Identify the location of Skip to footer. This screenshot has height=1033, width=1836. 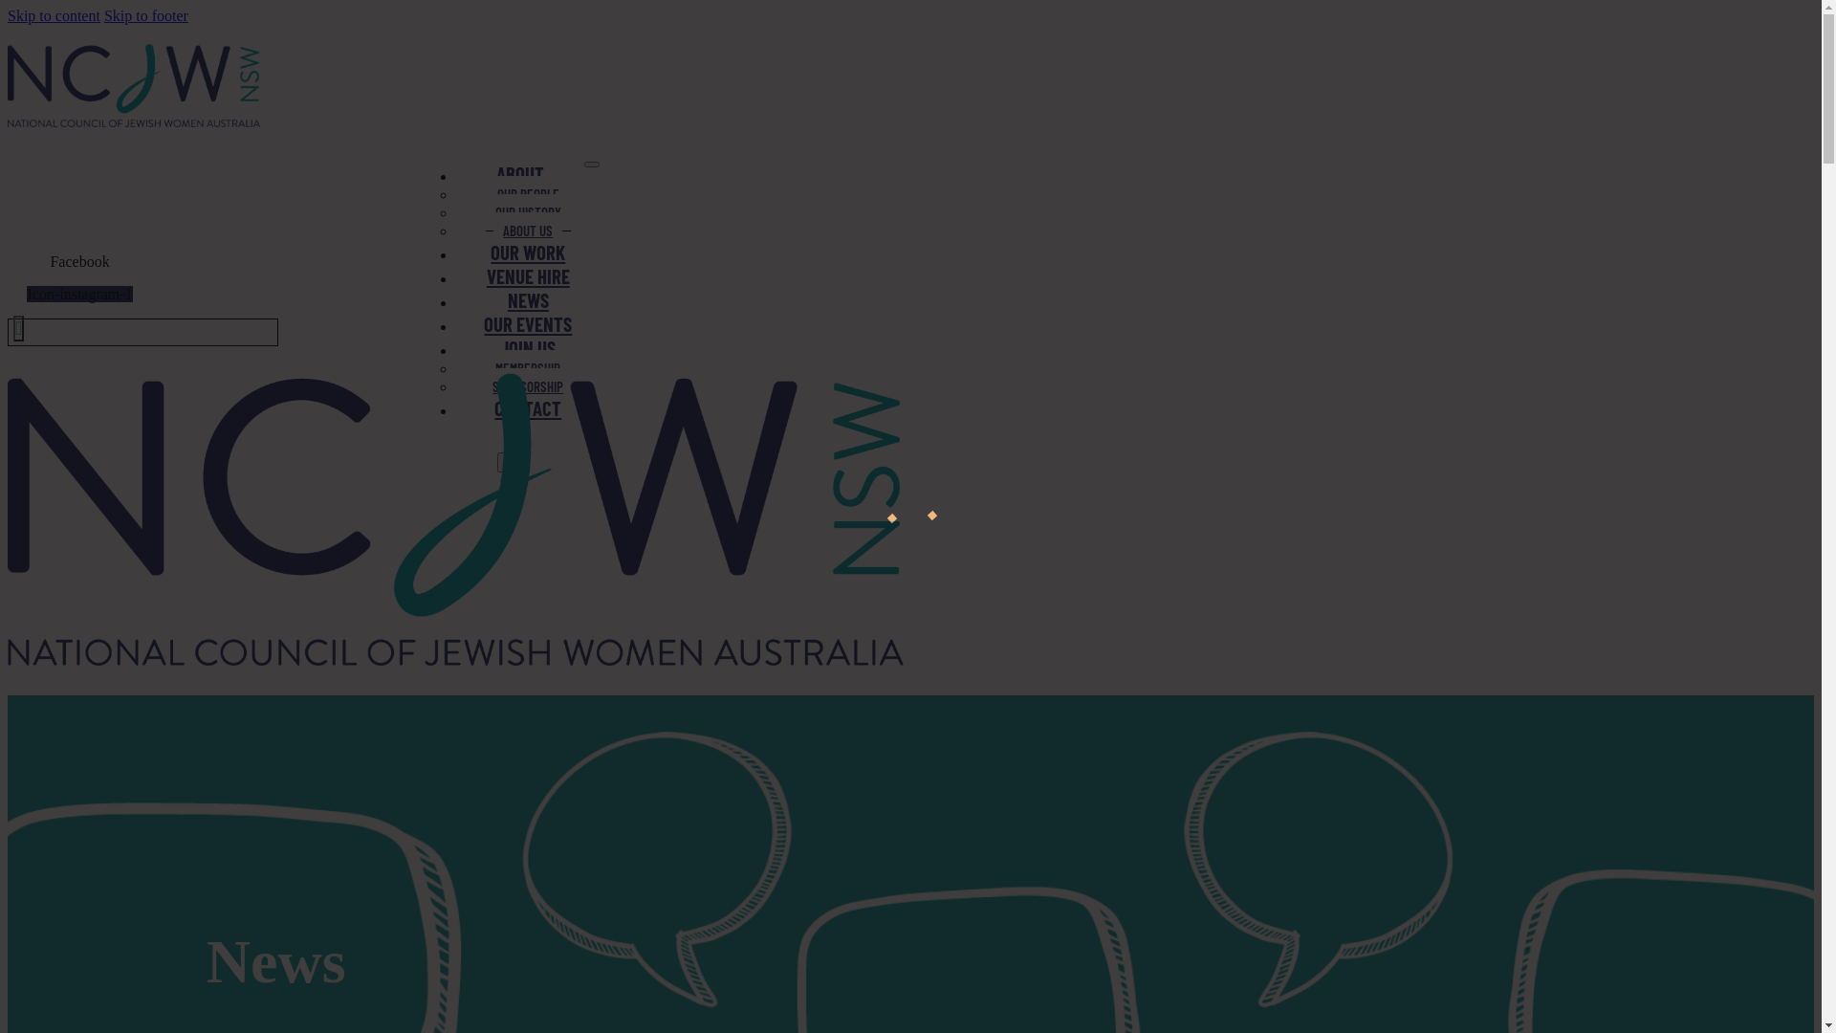
(146, 15).